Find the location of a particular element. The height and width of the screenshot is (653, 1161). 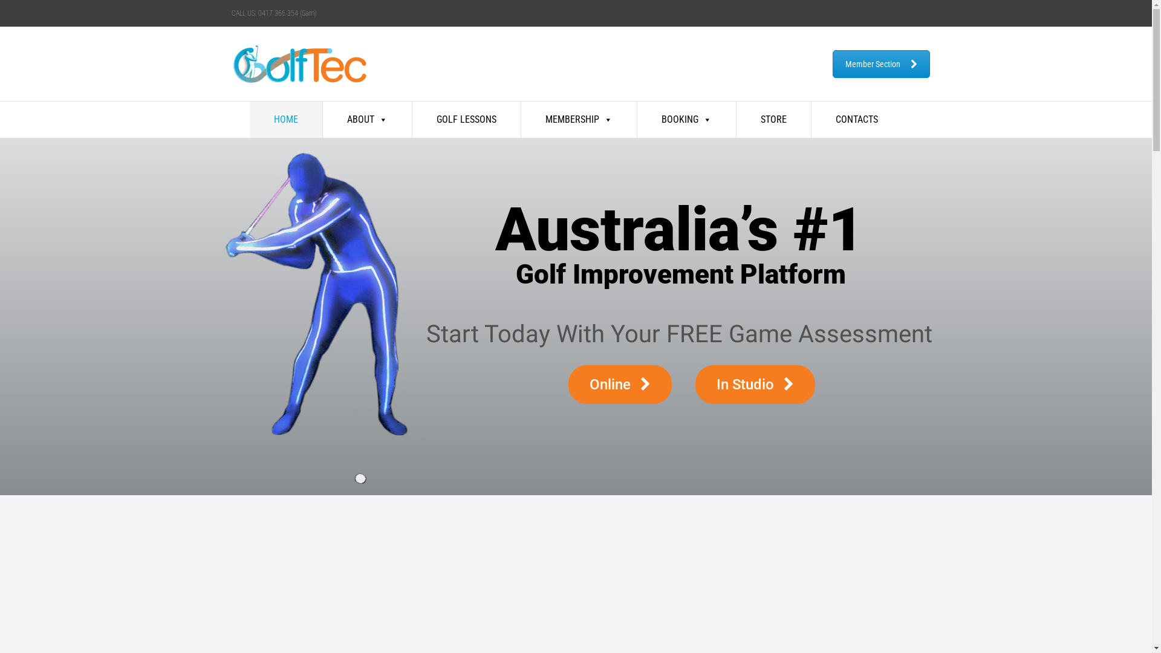

MEMBERSHIP is located at coordinates (579, 120).